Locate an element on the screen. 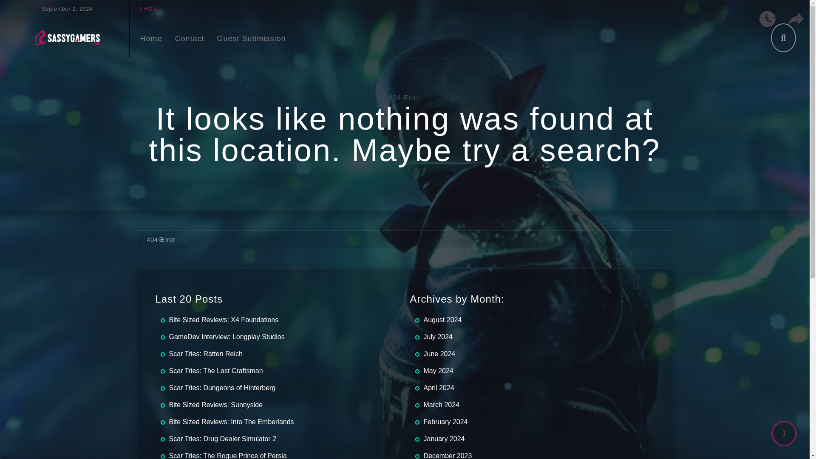  GameDev Interview: Longplay Studios is located at coordinates (227, 337).